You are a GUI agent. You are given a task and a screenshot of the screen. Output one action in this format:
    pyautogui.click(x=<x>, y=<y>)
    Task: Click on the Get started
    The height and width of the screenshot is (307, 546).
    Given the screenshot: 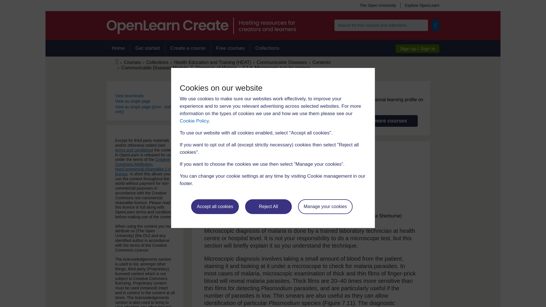 What is the action you would take?
    pyautogui.click(x=147, y=48)
    